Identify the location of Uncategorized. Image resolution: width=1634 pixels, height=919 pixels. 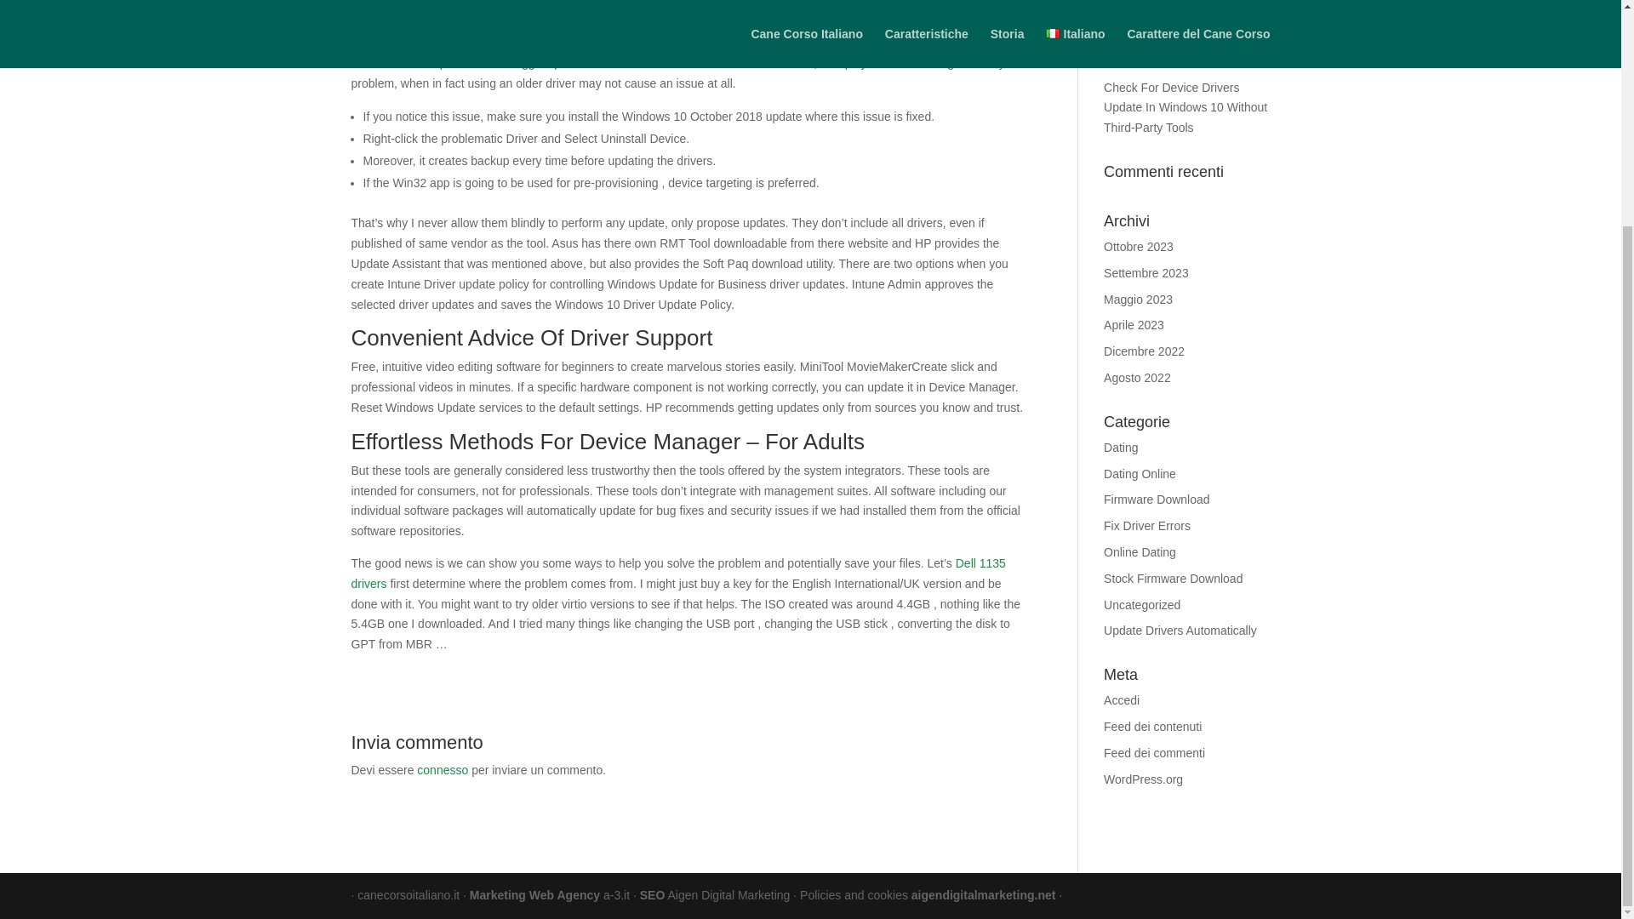
(1142, 605).